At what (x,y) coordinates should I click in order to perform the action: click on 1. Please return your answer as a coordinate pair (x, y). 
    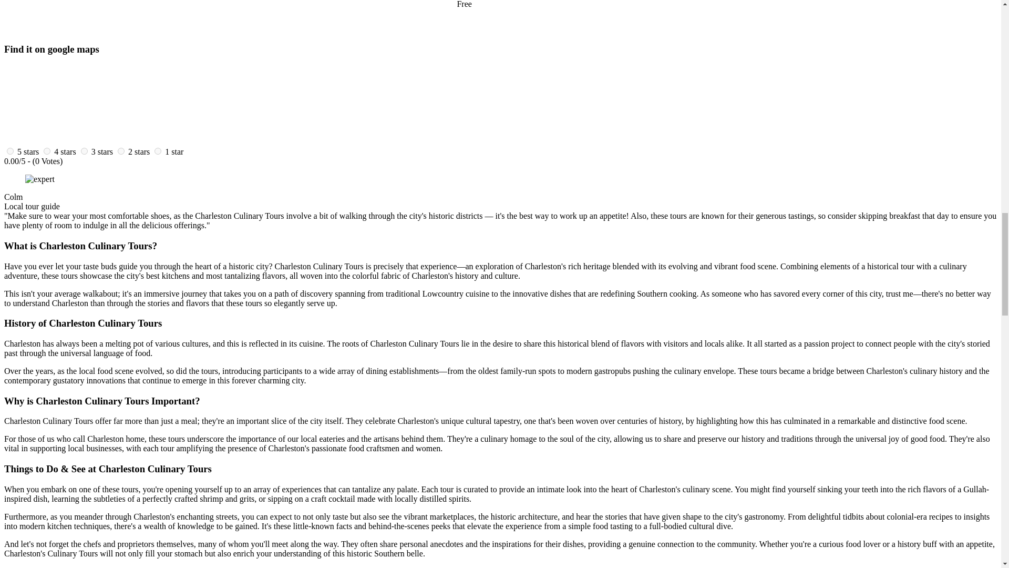
    Looking at the image, I should click on (158, 150).